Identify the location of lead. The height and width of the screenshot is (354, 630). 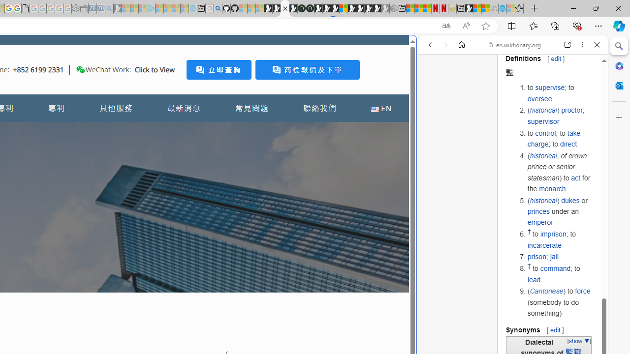
(534, 279).